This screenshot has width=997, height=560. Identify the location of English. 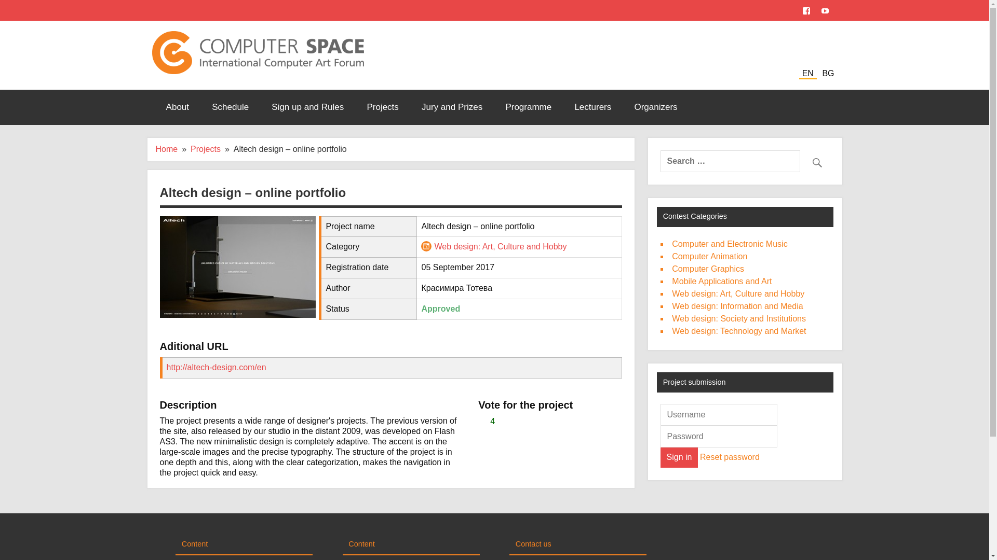
(808, 74).